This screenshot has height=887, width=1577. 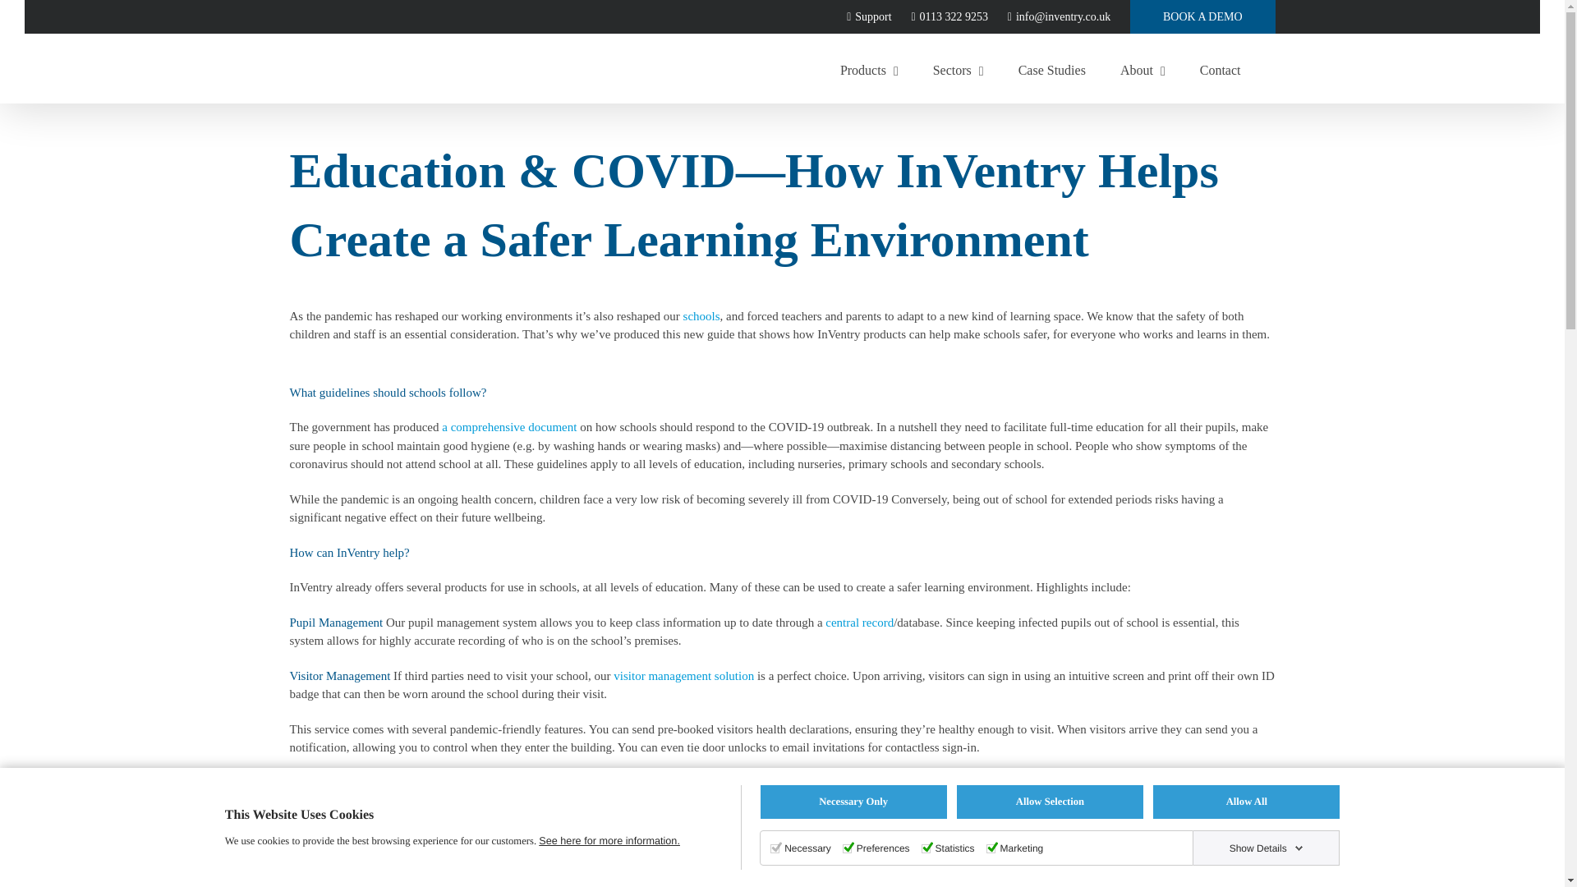 What do you see at coordinates (609, 841) in the screenshot?
I see `See here for more information.` at bounding box center [609, 841].